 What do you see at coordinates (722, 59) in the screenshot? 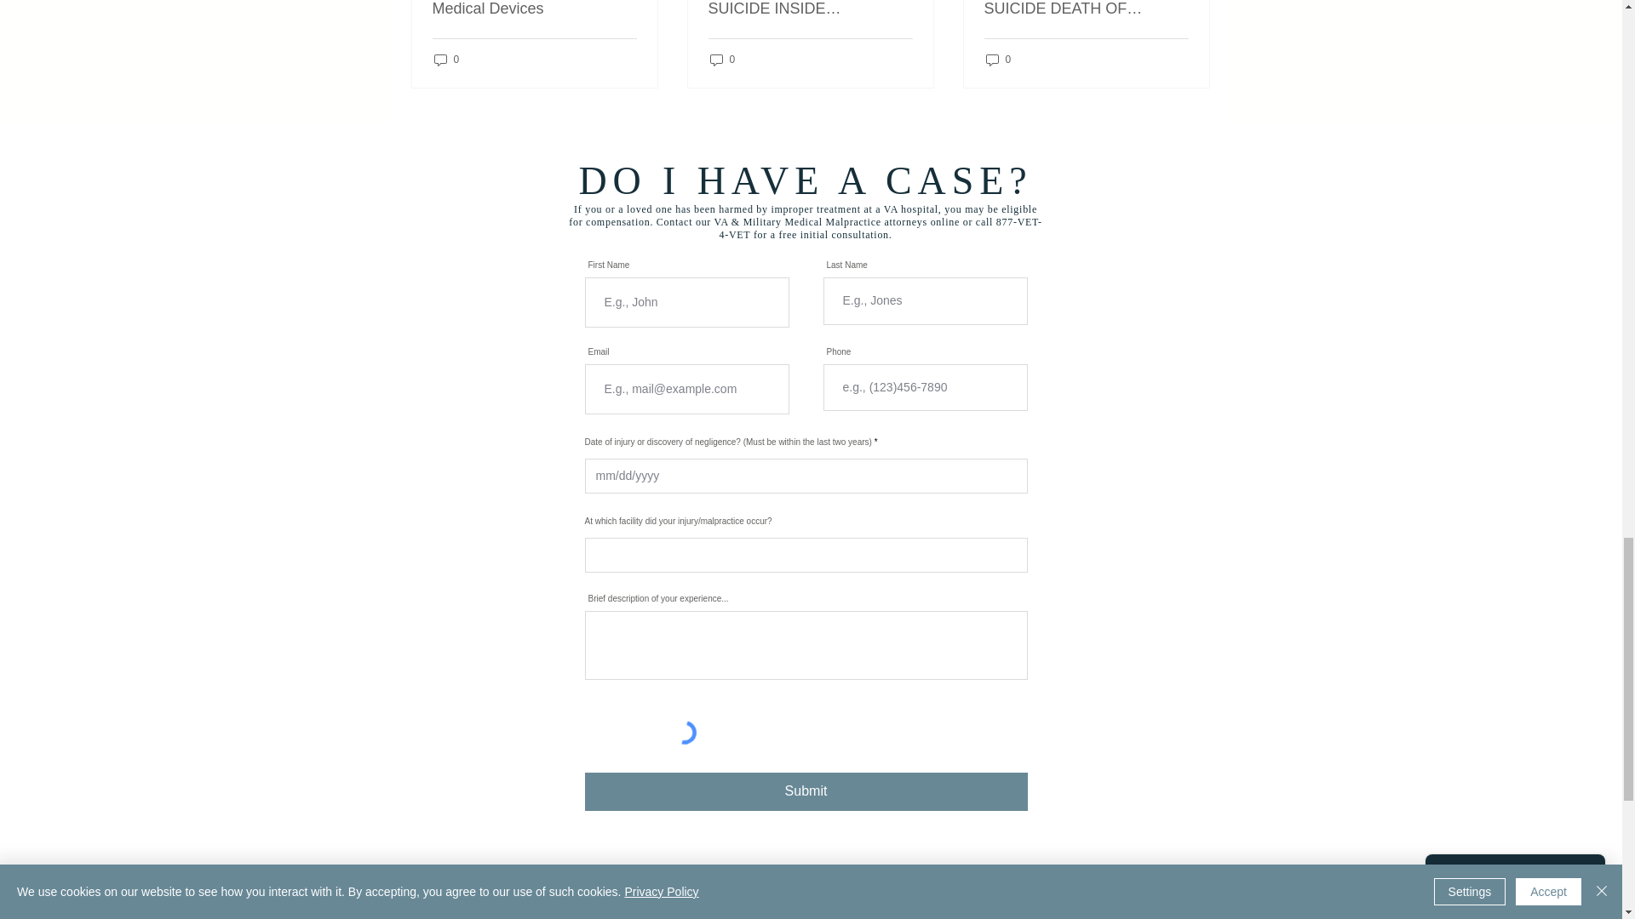
I see `0` at bounding box center [722, 59].